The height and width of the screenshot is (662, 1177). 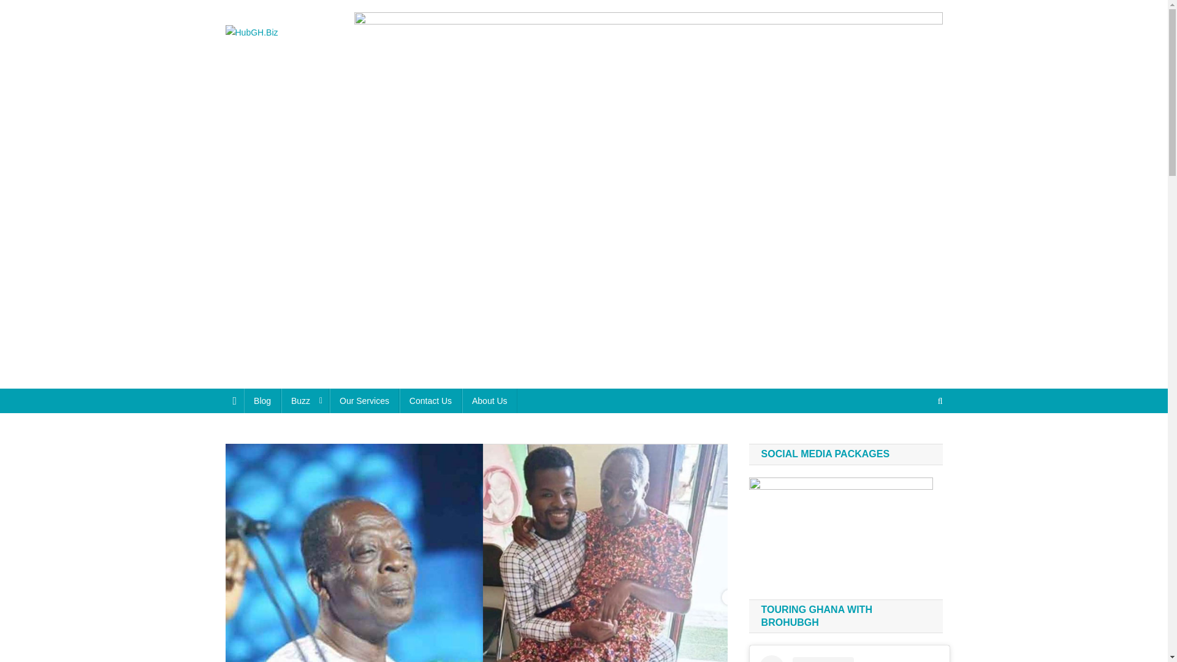 What do you see at coordinates (430, 400) in the screenshot?
I see `Contact Us` at bounding box center [430, 400].